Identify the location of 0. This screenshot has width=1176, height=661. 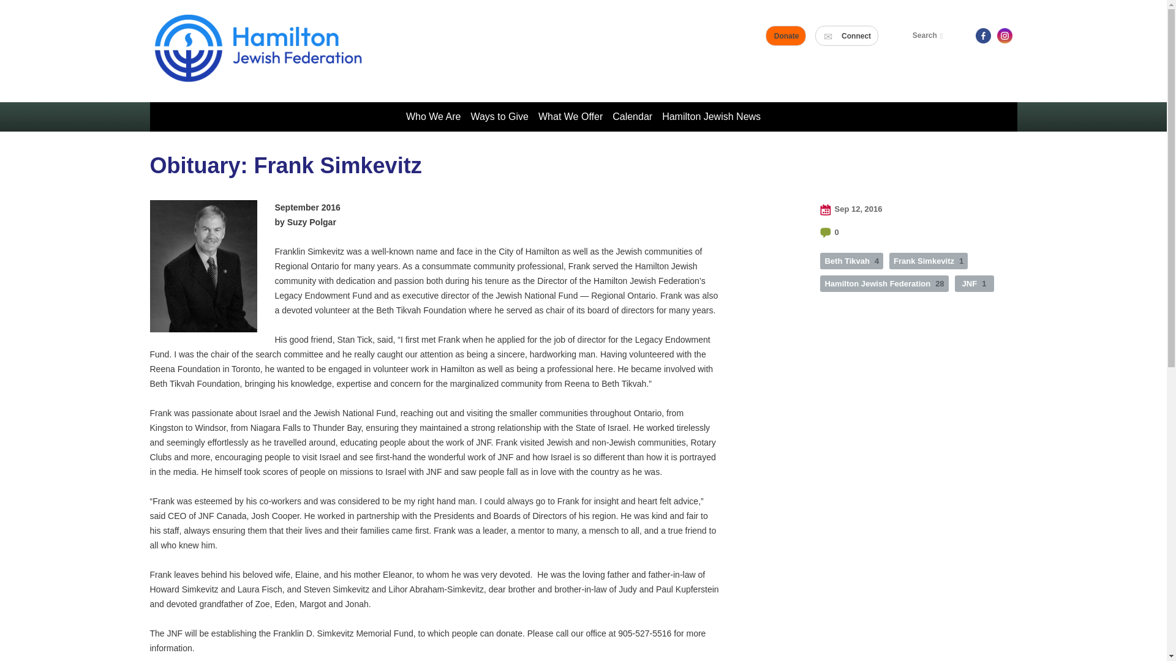
(829, 233).